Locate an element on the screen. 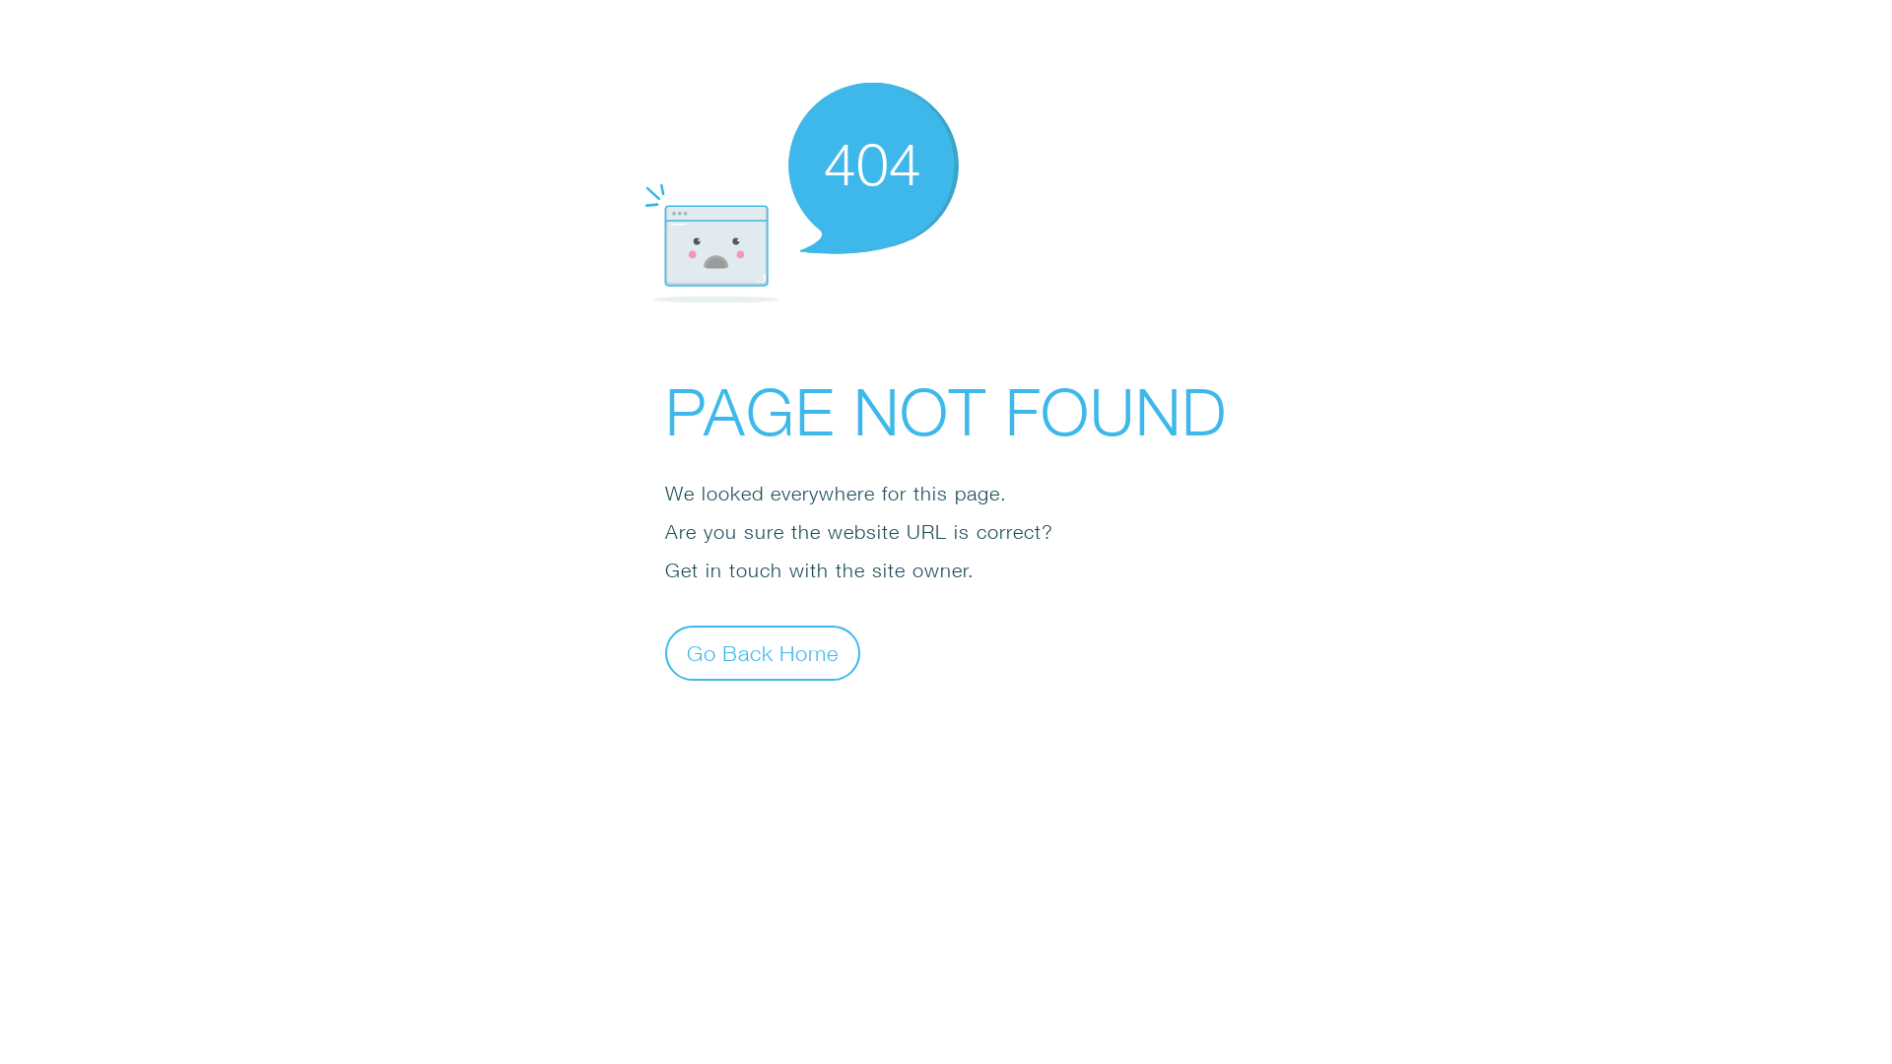  Go Back Home is located at coordinates (763, 652).